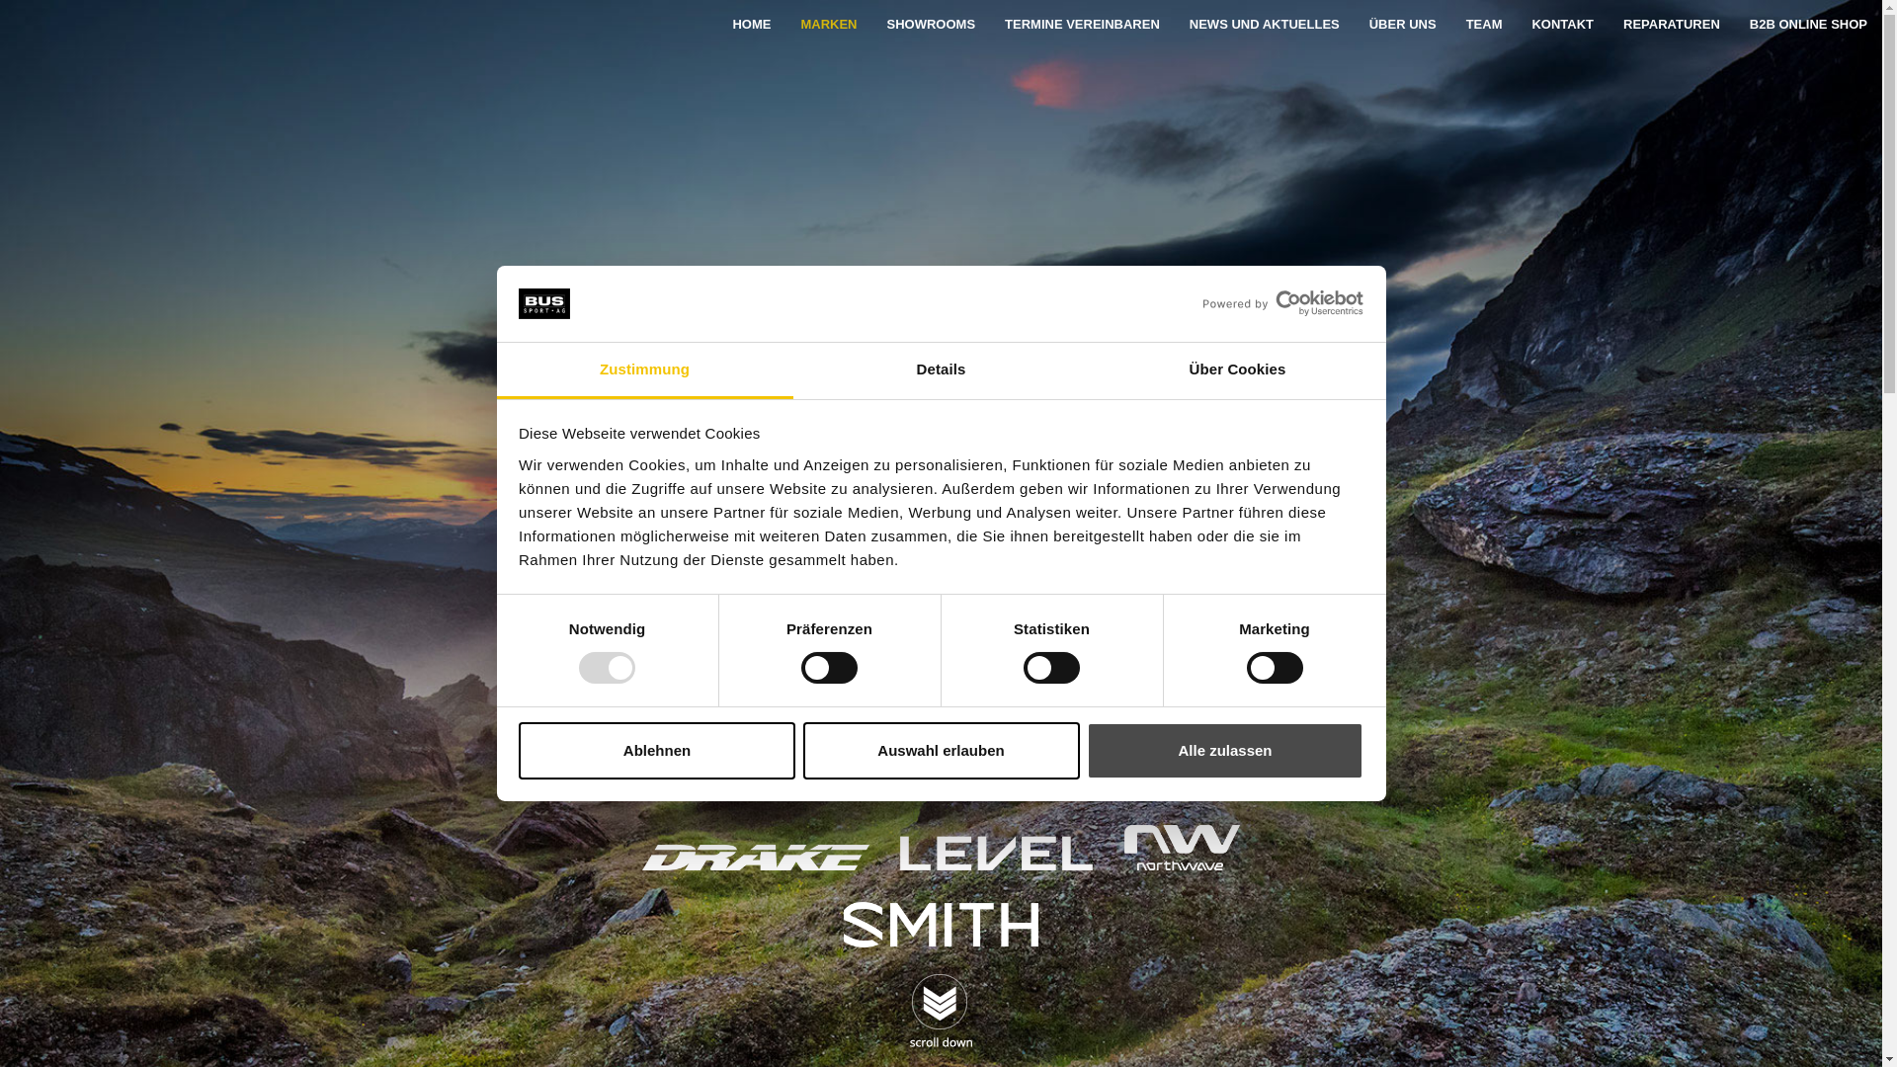 The image size is (1897, 1067). I want to click on Auswahl erlauben, so click(941, 751).